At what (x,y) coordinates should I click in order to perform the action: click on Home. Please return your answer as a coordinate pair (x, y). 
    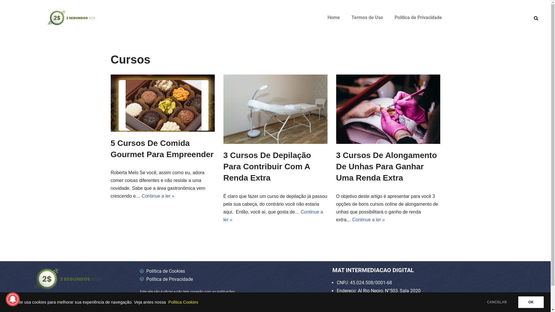
    Looking at the image, I should click on (334, 18).